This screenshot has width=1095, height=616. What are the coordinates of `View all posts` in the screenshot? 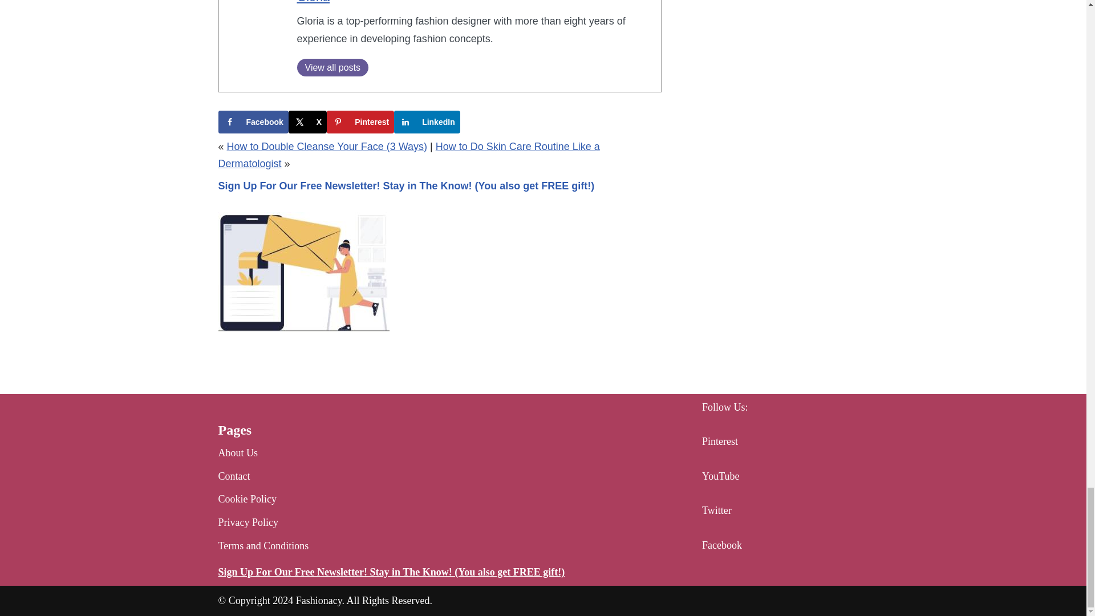 It's located at (332, 67).